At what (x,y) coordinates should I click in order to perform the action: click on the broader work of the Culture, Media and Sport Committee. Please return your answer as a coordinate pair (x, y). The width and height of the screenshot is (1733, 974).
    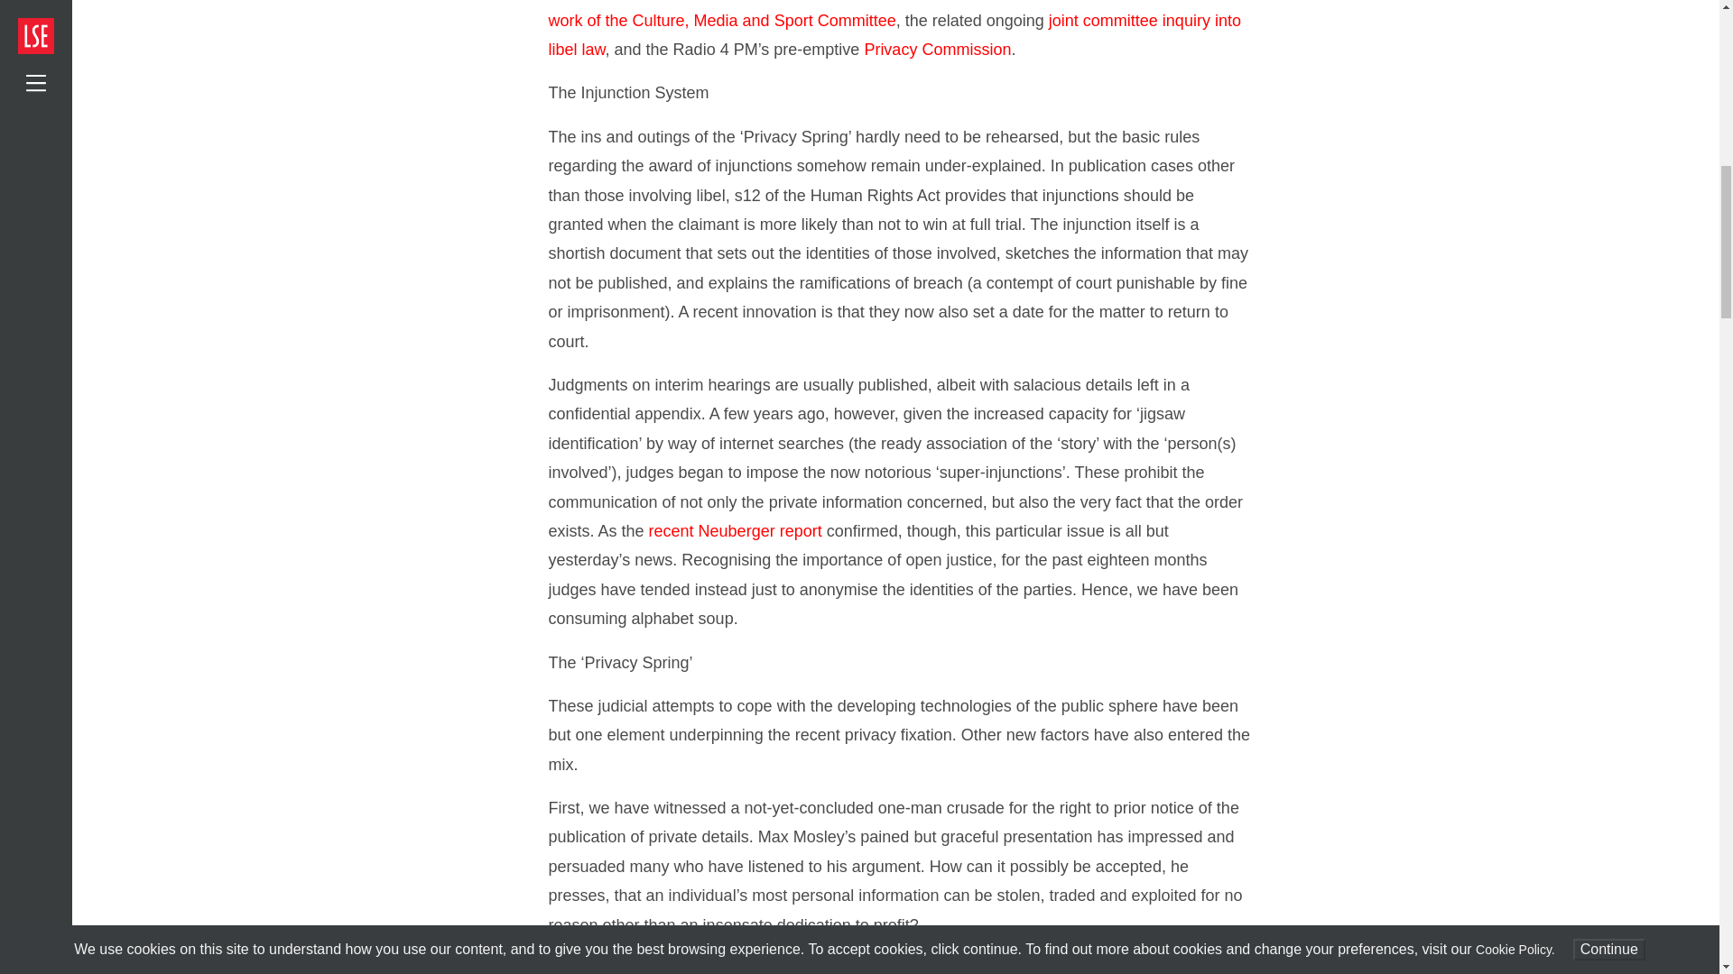
    Looking at the image, I should click on (886, 14).